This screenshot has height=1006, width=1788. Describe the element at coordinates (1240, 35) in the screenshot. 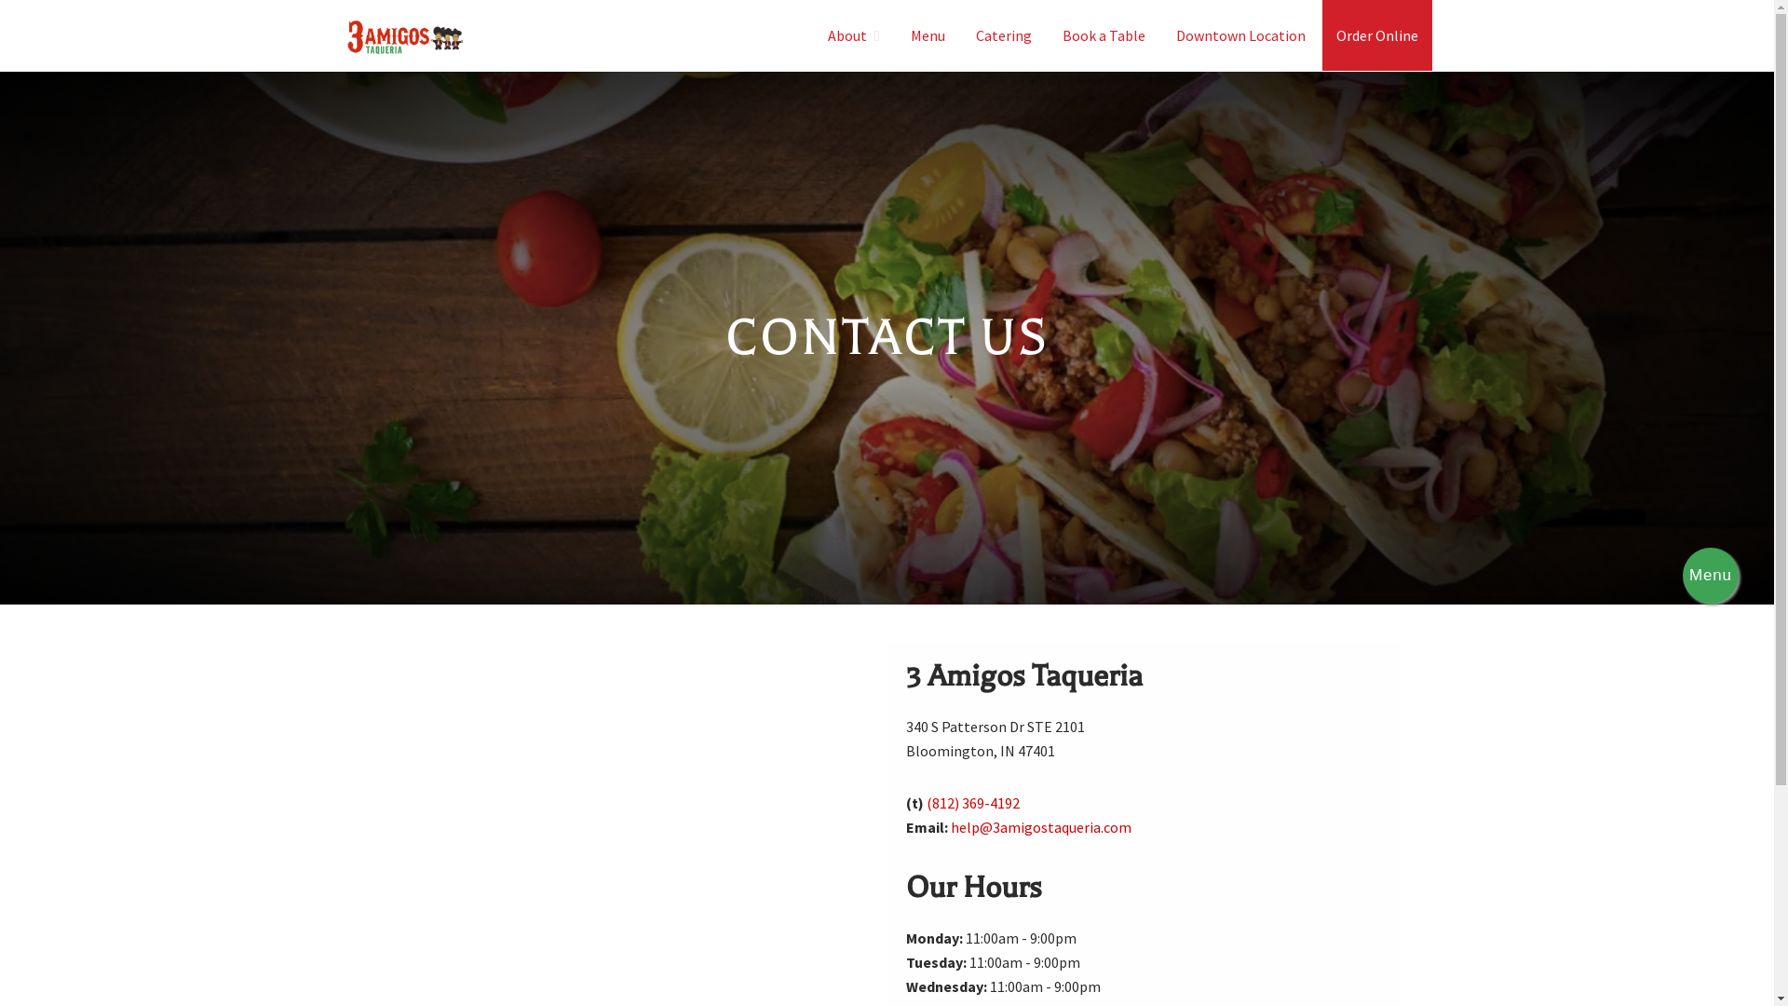

I see `Downtown Location` at that location.